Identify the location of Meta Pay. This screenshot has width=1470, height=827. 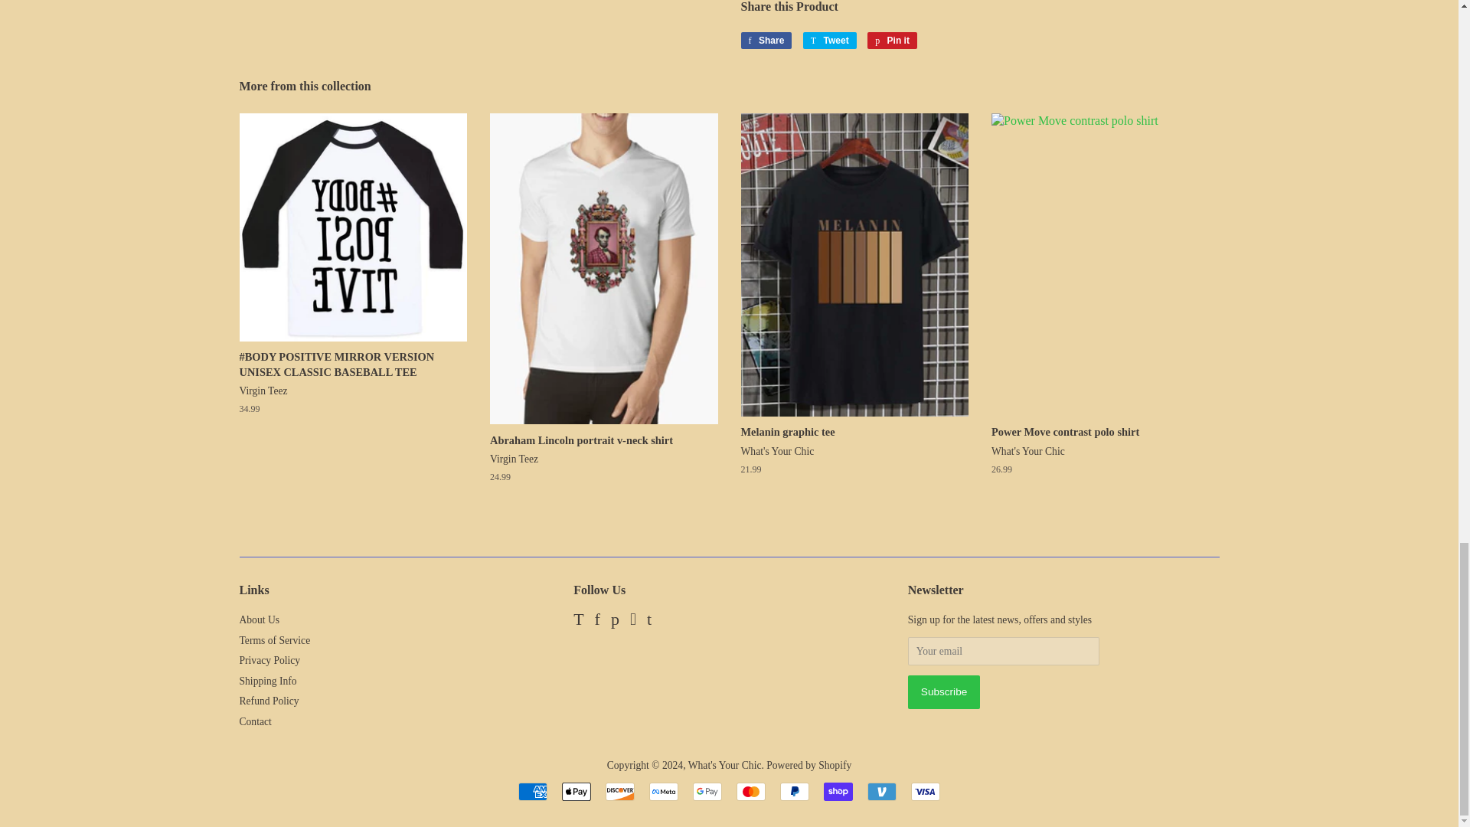
(663, 792).